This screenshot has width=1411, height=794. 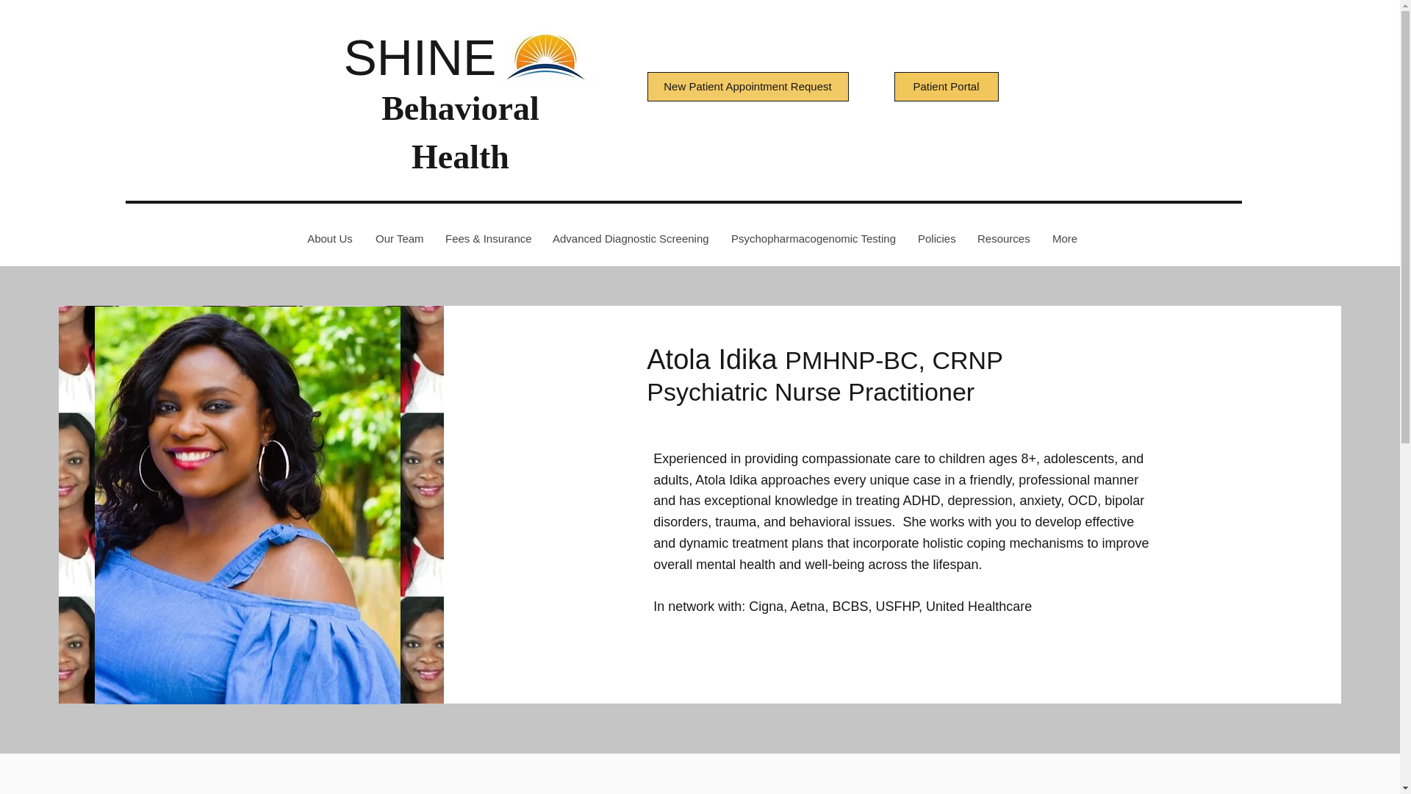 What do you see at coordinates (460, 132) in the screenshot?
I see `Behavioral Health` at bounding box center [460, 132].